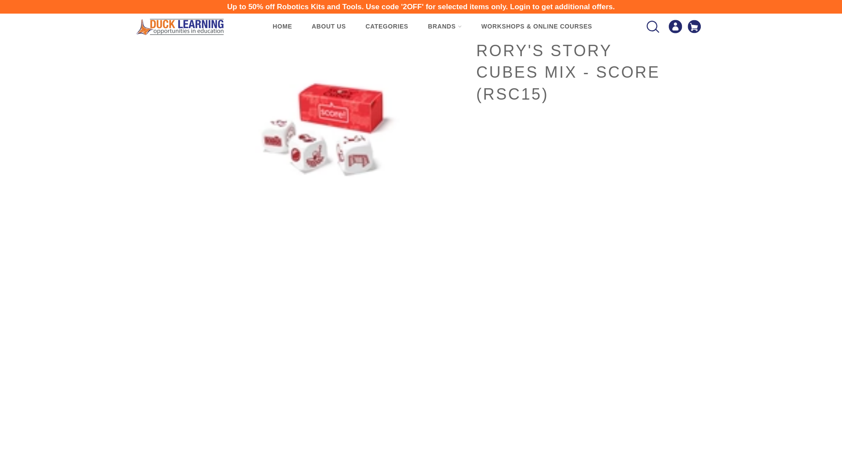 This screenshot has height=474, width=842. Describe the element at coordinates (694, 27) in the screenshot. I see `Cart` at that location.